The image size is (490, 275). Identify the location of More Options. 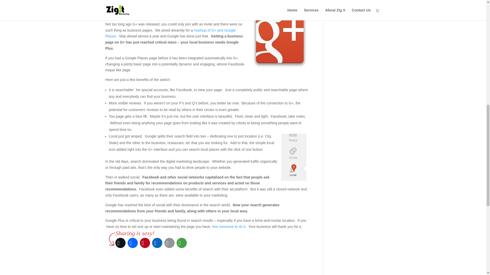
(214, 2).